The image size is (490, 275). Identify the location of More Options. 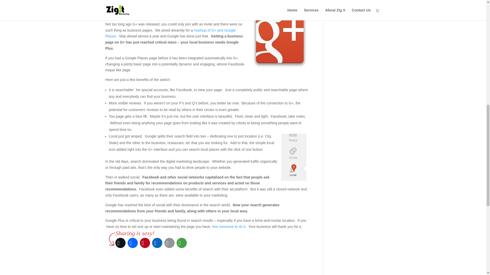
(214, 2).